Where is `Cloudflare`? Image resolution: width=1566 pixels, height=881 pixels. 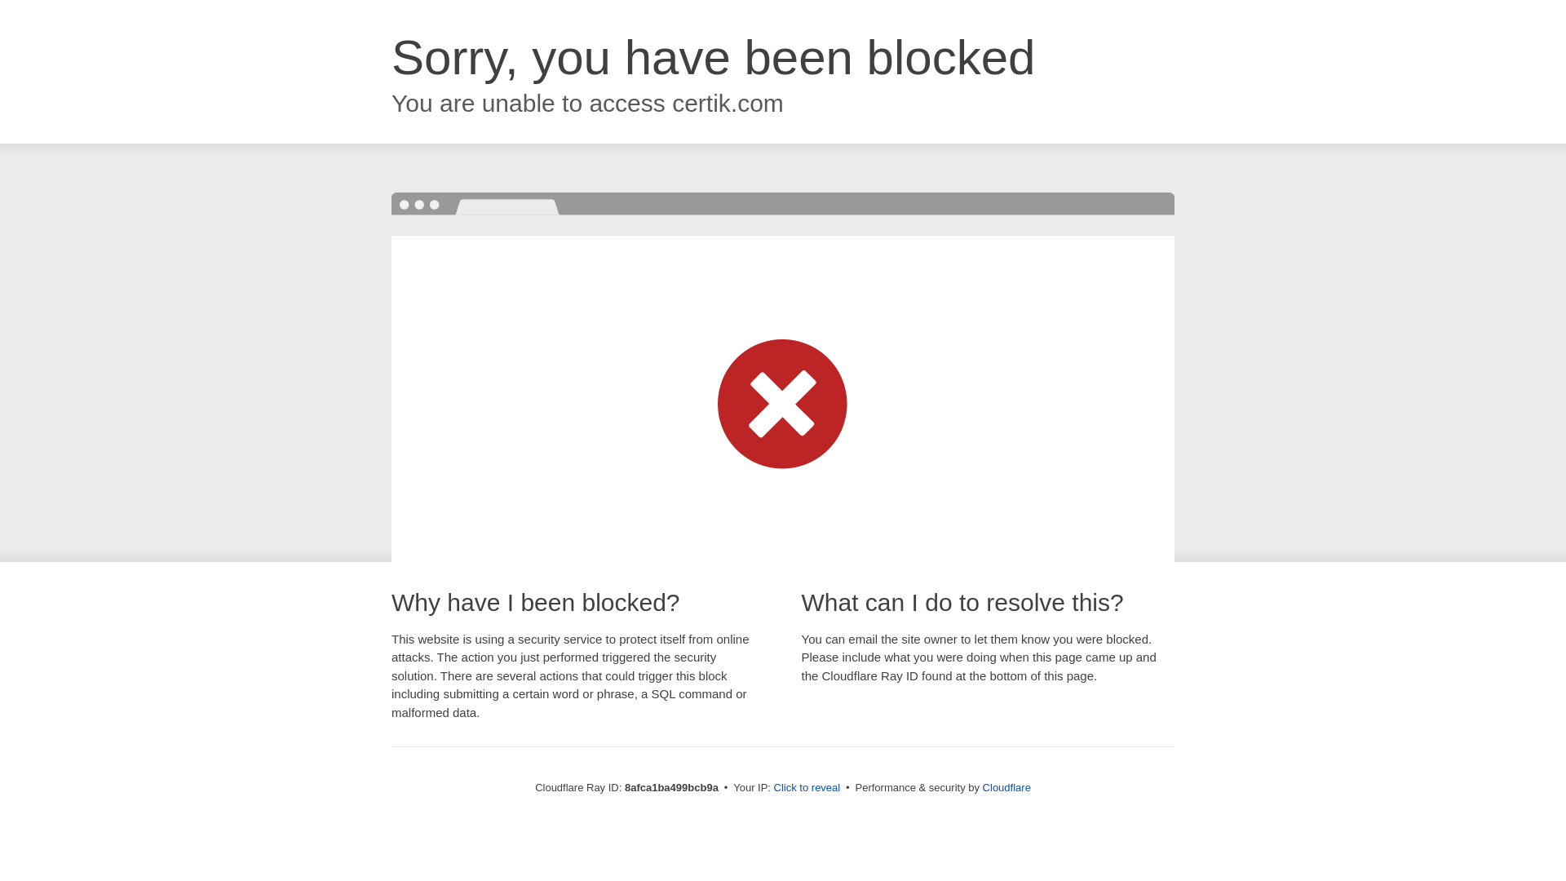
Cloudflare is located at coordinates (1006, 787).